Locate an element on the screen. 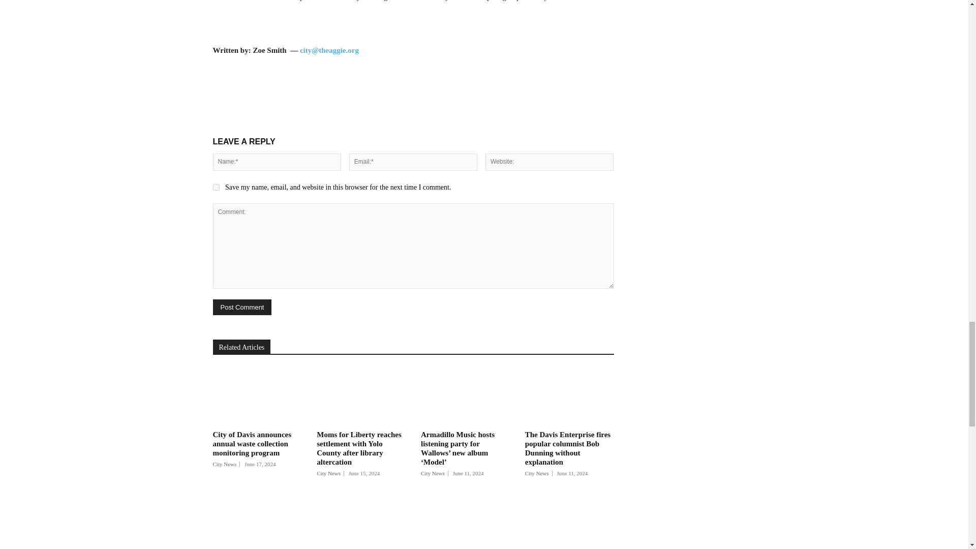 This screenshot has height=549, width=976. yes is located at coordinates (216, 187).